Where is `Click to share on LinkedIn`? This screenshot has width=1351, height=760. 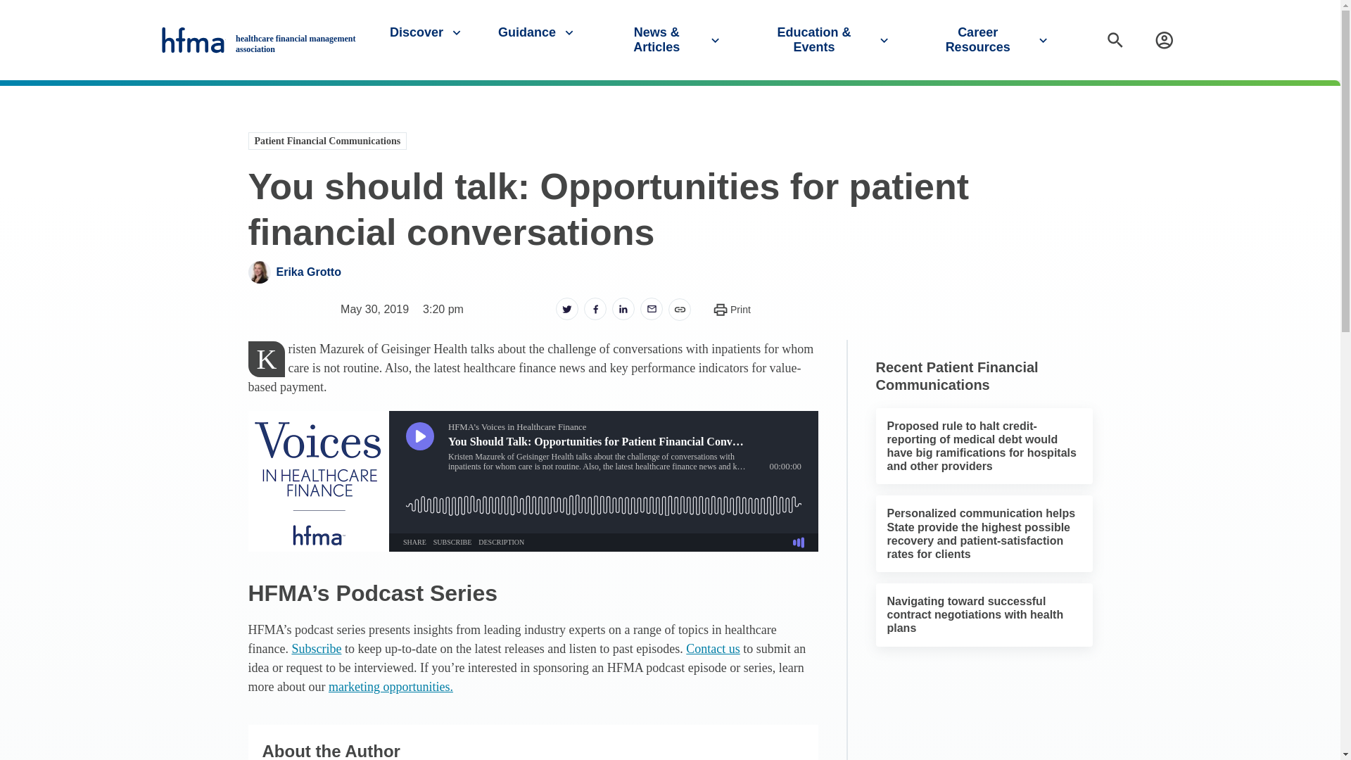
Click to share on LinkedIn is located at coordinates (623, 308).